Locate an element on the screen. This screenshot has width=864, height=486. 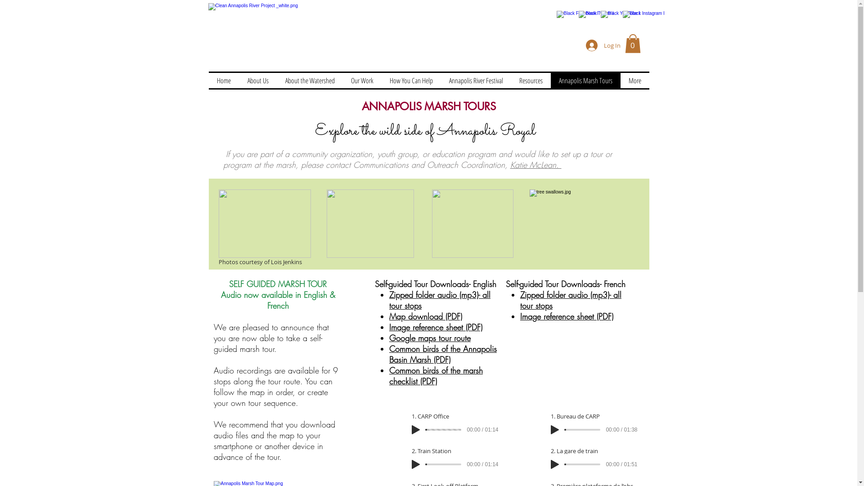
Resources is located at coordinates (531, 81).